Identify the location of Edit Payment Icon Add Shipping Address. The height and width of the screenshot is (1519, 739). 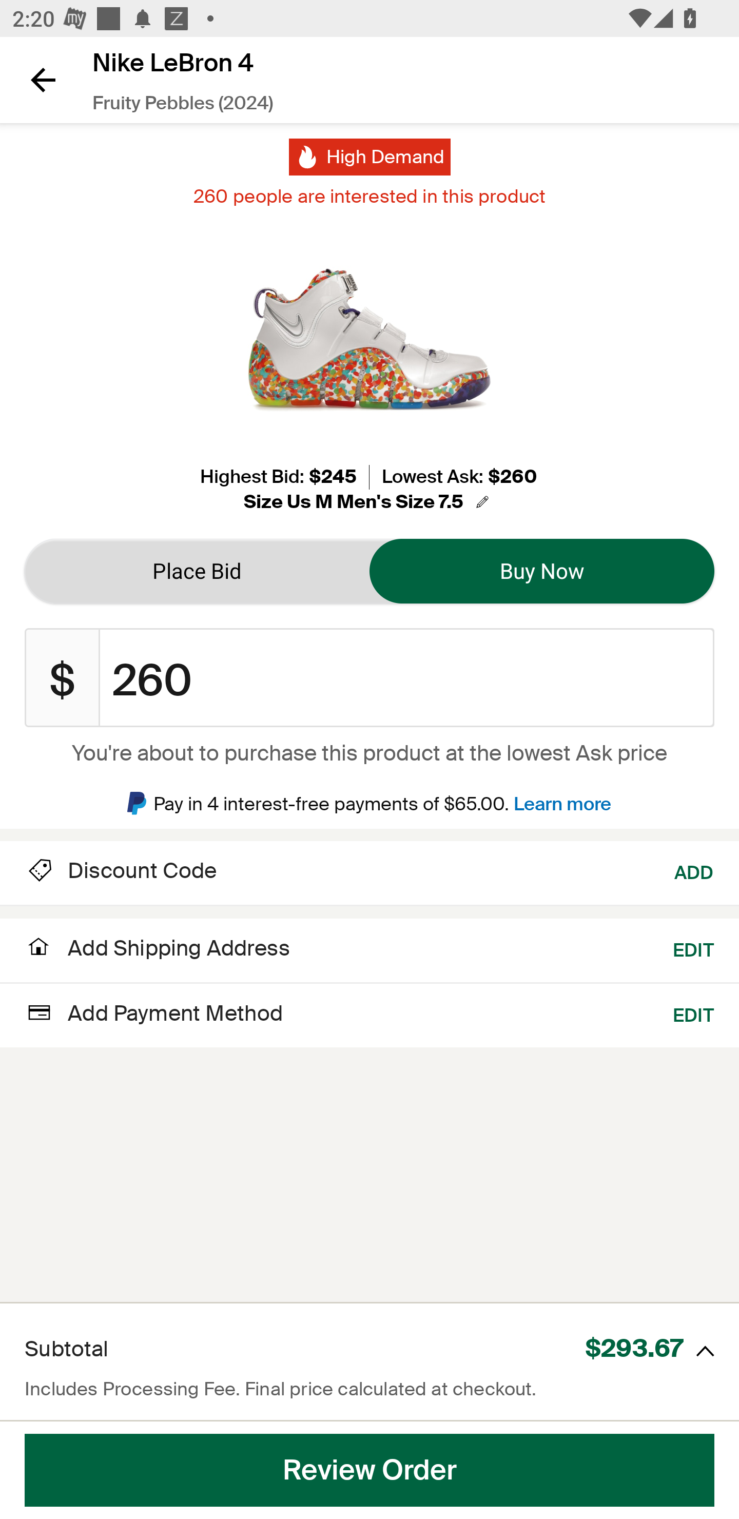
(157, 953).